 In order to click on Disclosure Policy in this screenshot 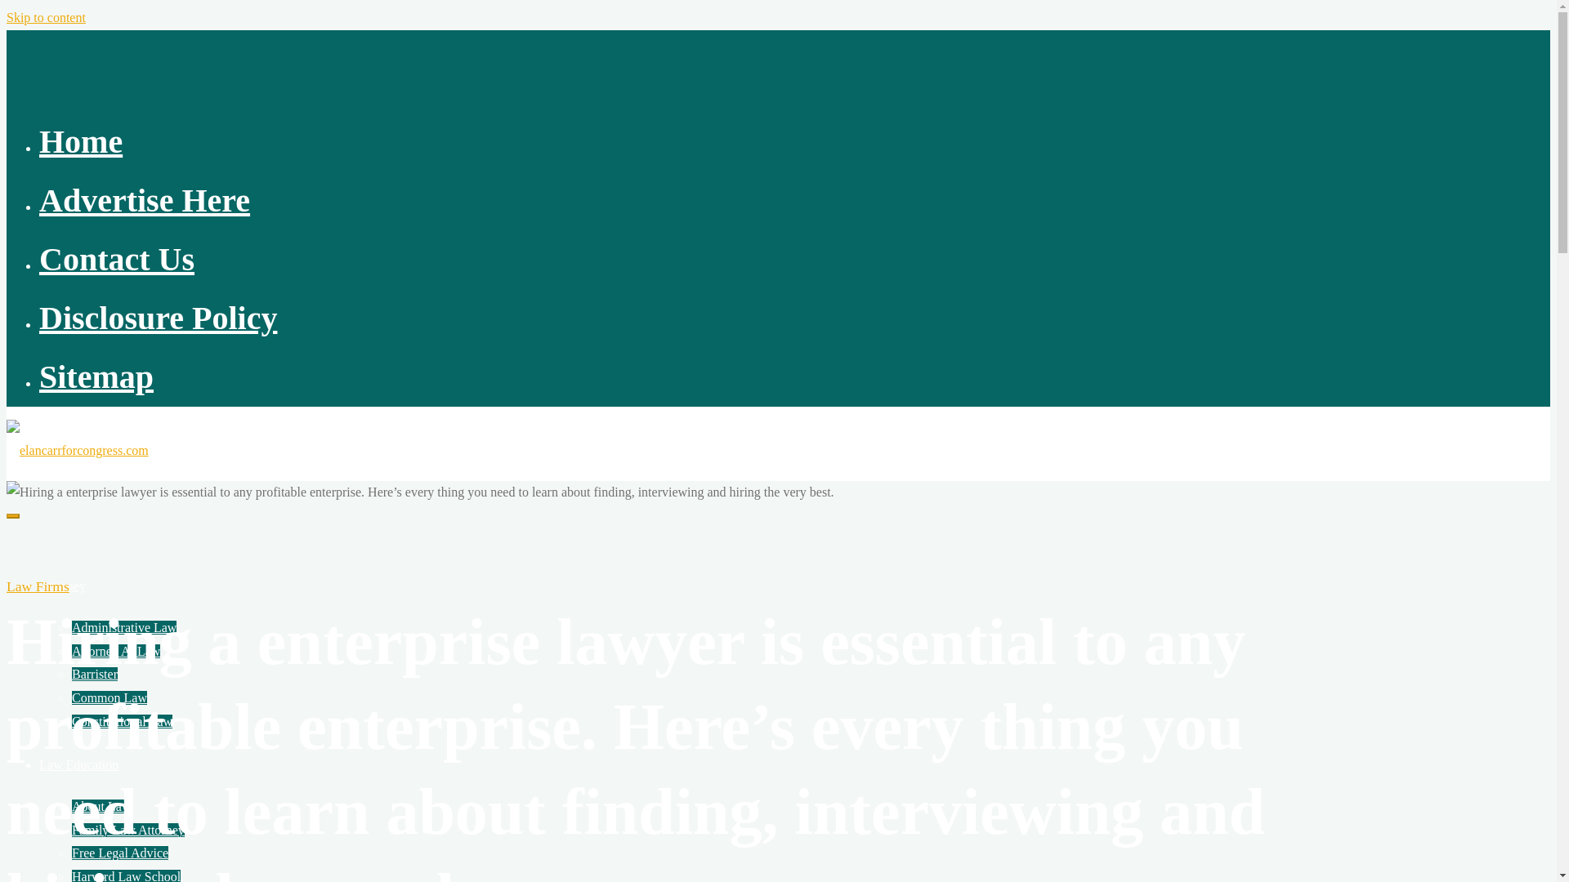, I will do `click(159, 318)`.